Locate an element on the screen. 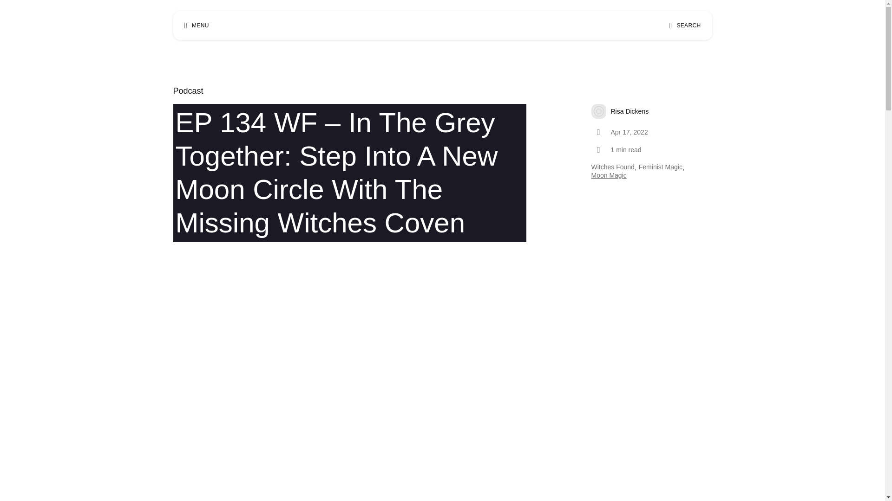 The width and height of the screenshot is (892, 501). MENU is located at coordinates (196, 25).